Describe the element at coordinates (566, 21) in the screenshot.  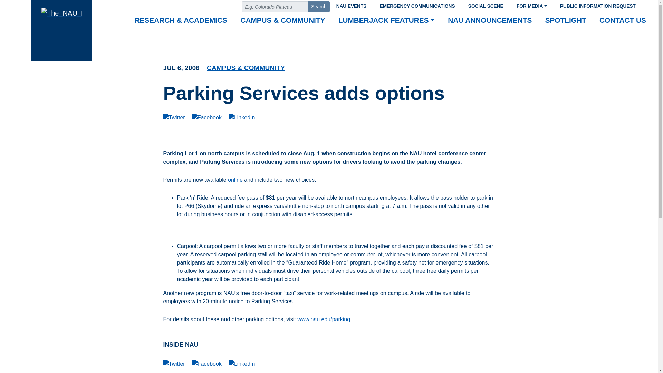
I see `SPOTLIGHT` at that location.